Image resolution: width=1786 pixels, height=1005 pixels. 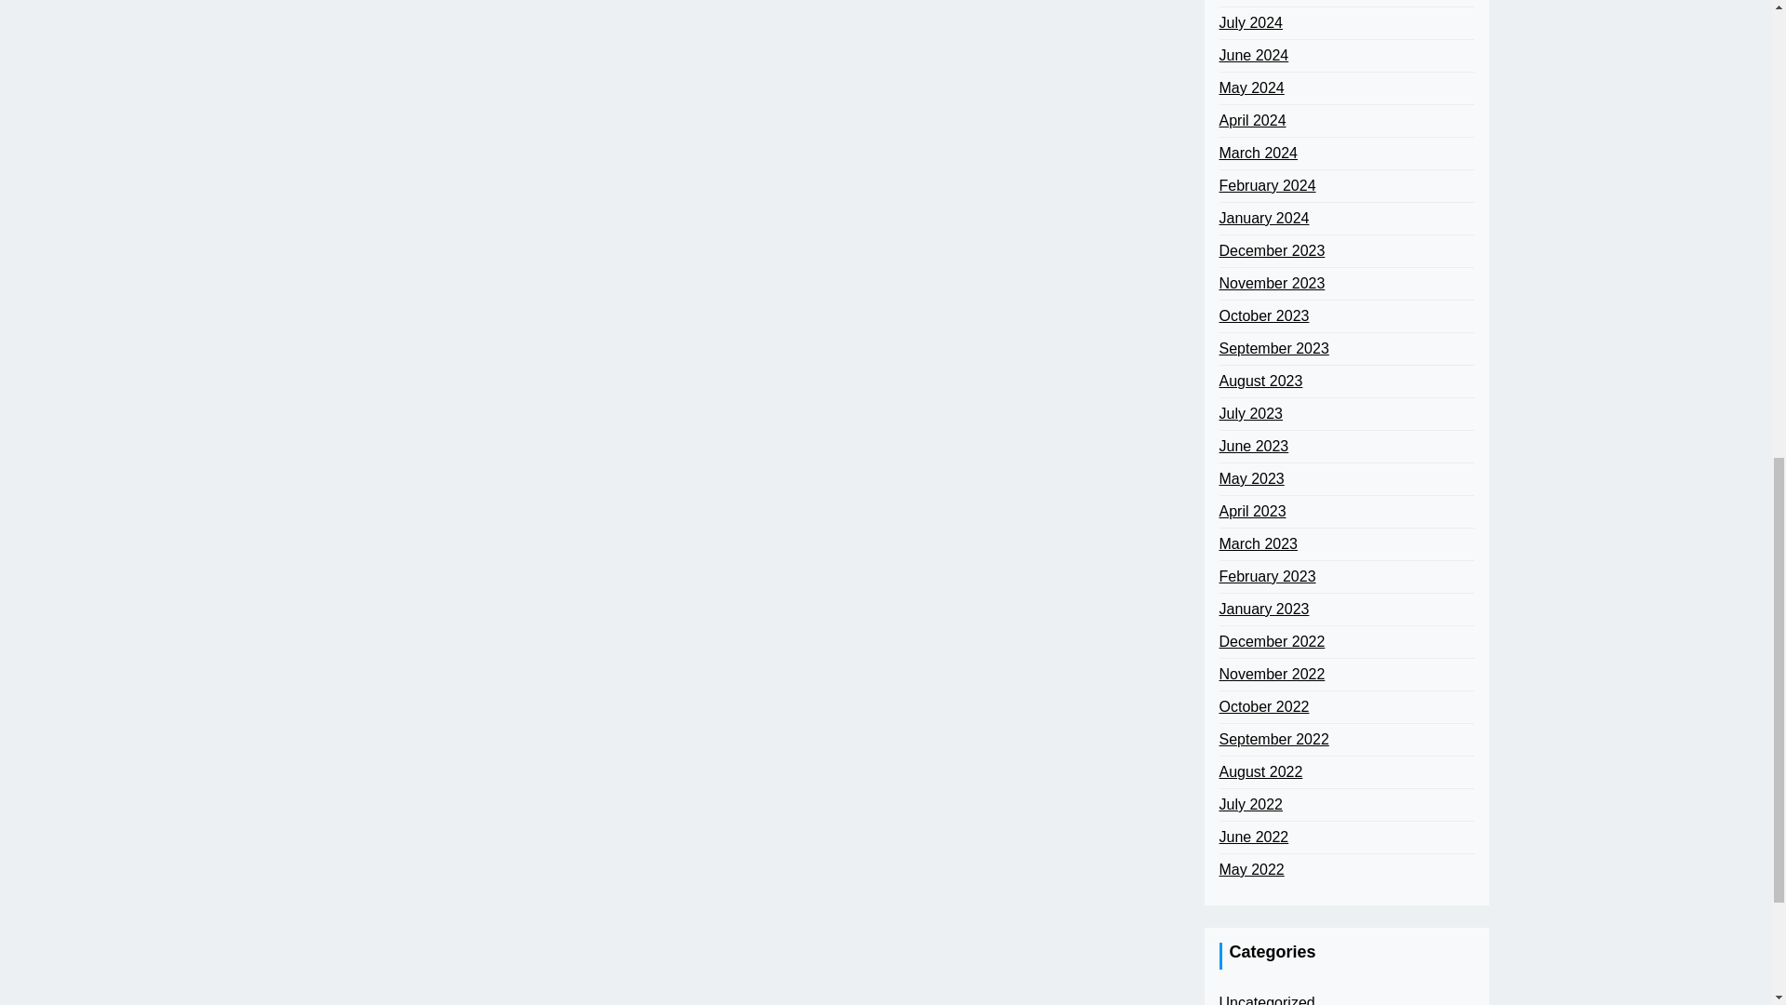 I want to click on August 2024, so click(x=1260, y=1).